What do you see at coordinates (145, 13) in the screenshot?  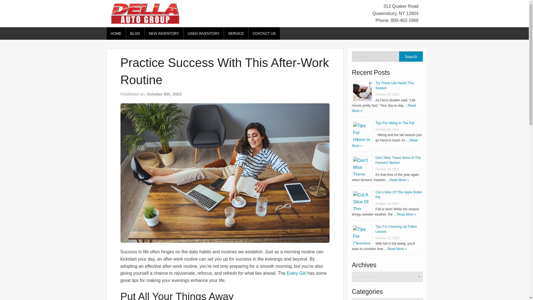 I see `Della Auto Group` at bounding box center [145, 13].